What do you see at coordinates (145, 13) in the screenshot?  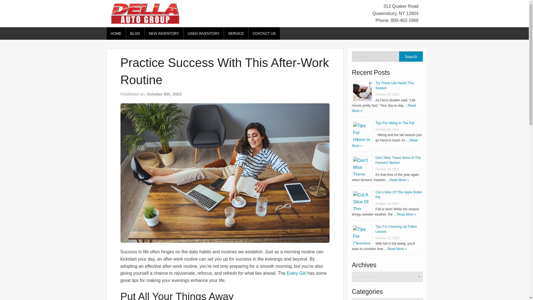 I see `Della Auto Group` at bounding box center [145, 13].